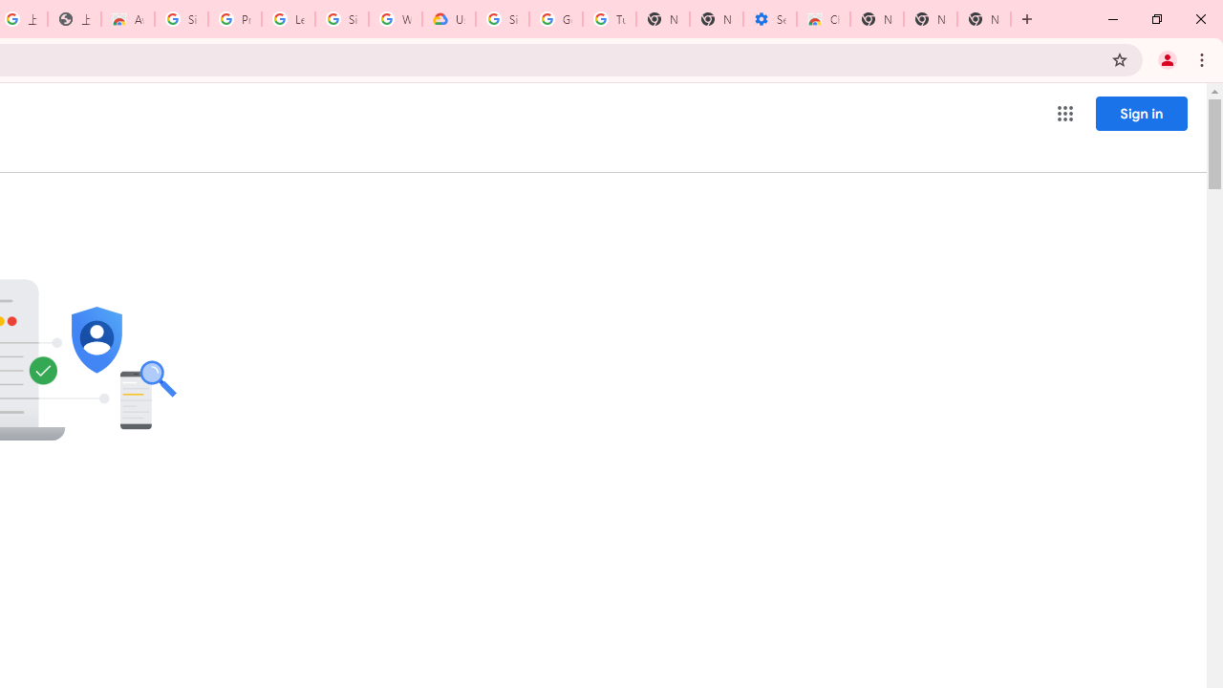 This screenshot has height=688, width=1223. I want to click on Awesome Screen Recorder & Screenshot - Chrome Web Store, so click(128, 19).